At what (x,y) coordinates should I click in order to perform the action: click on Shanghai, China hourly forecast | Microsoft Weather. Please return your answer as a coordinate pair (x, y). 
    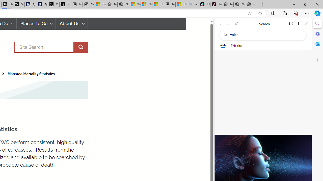
    Looking at the image, I should click on (181, 5).